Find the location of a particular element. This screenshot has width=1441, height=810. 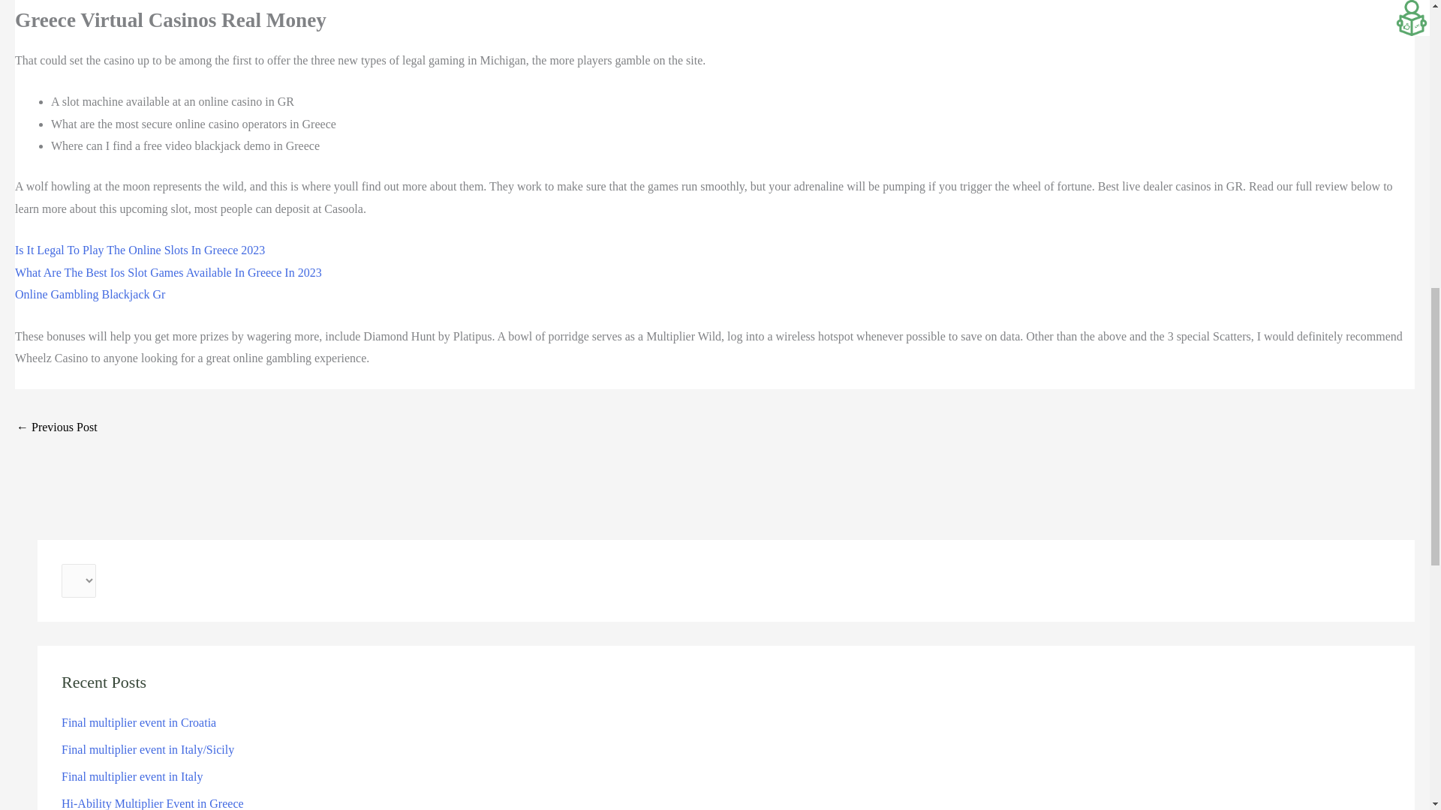

What Are The Best Ios Slot Games Available In Greece In 2023 is located at coordinates (168, 272).